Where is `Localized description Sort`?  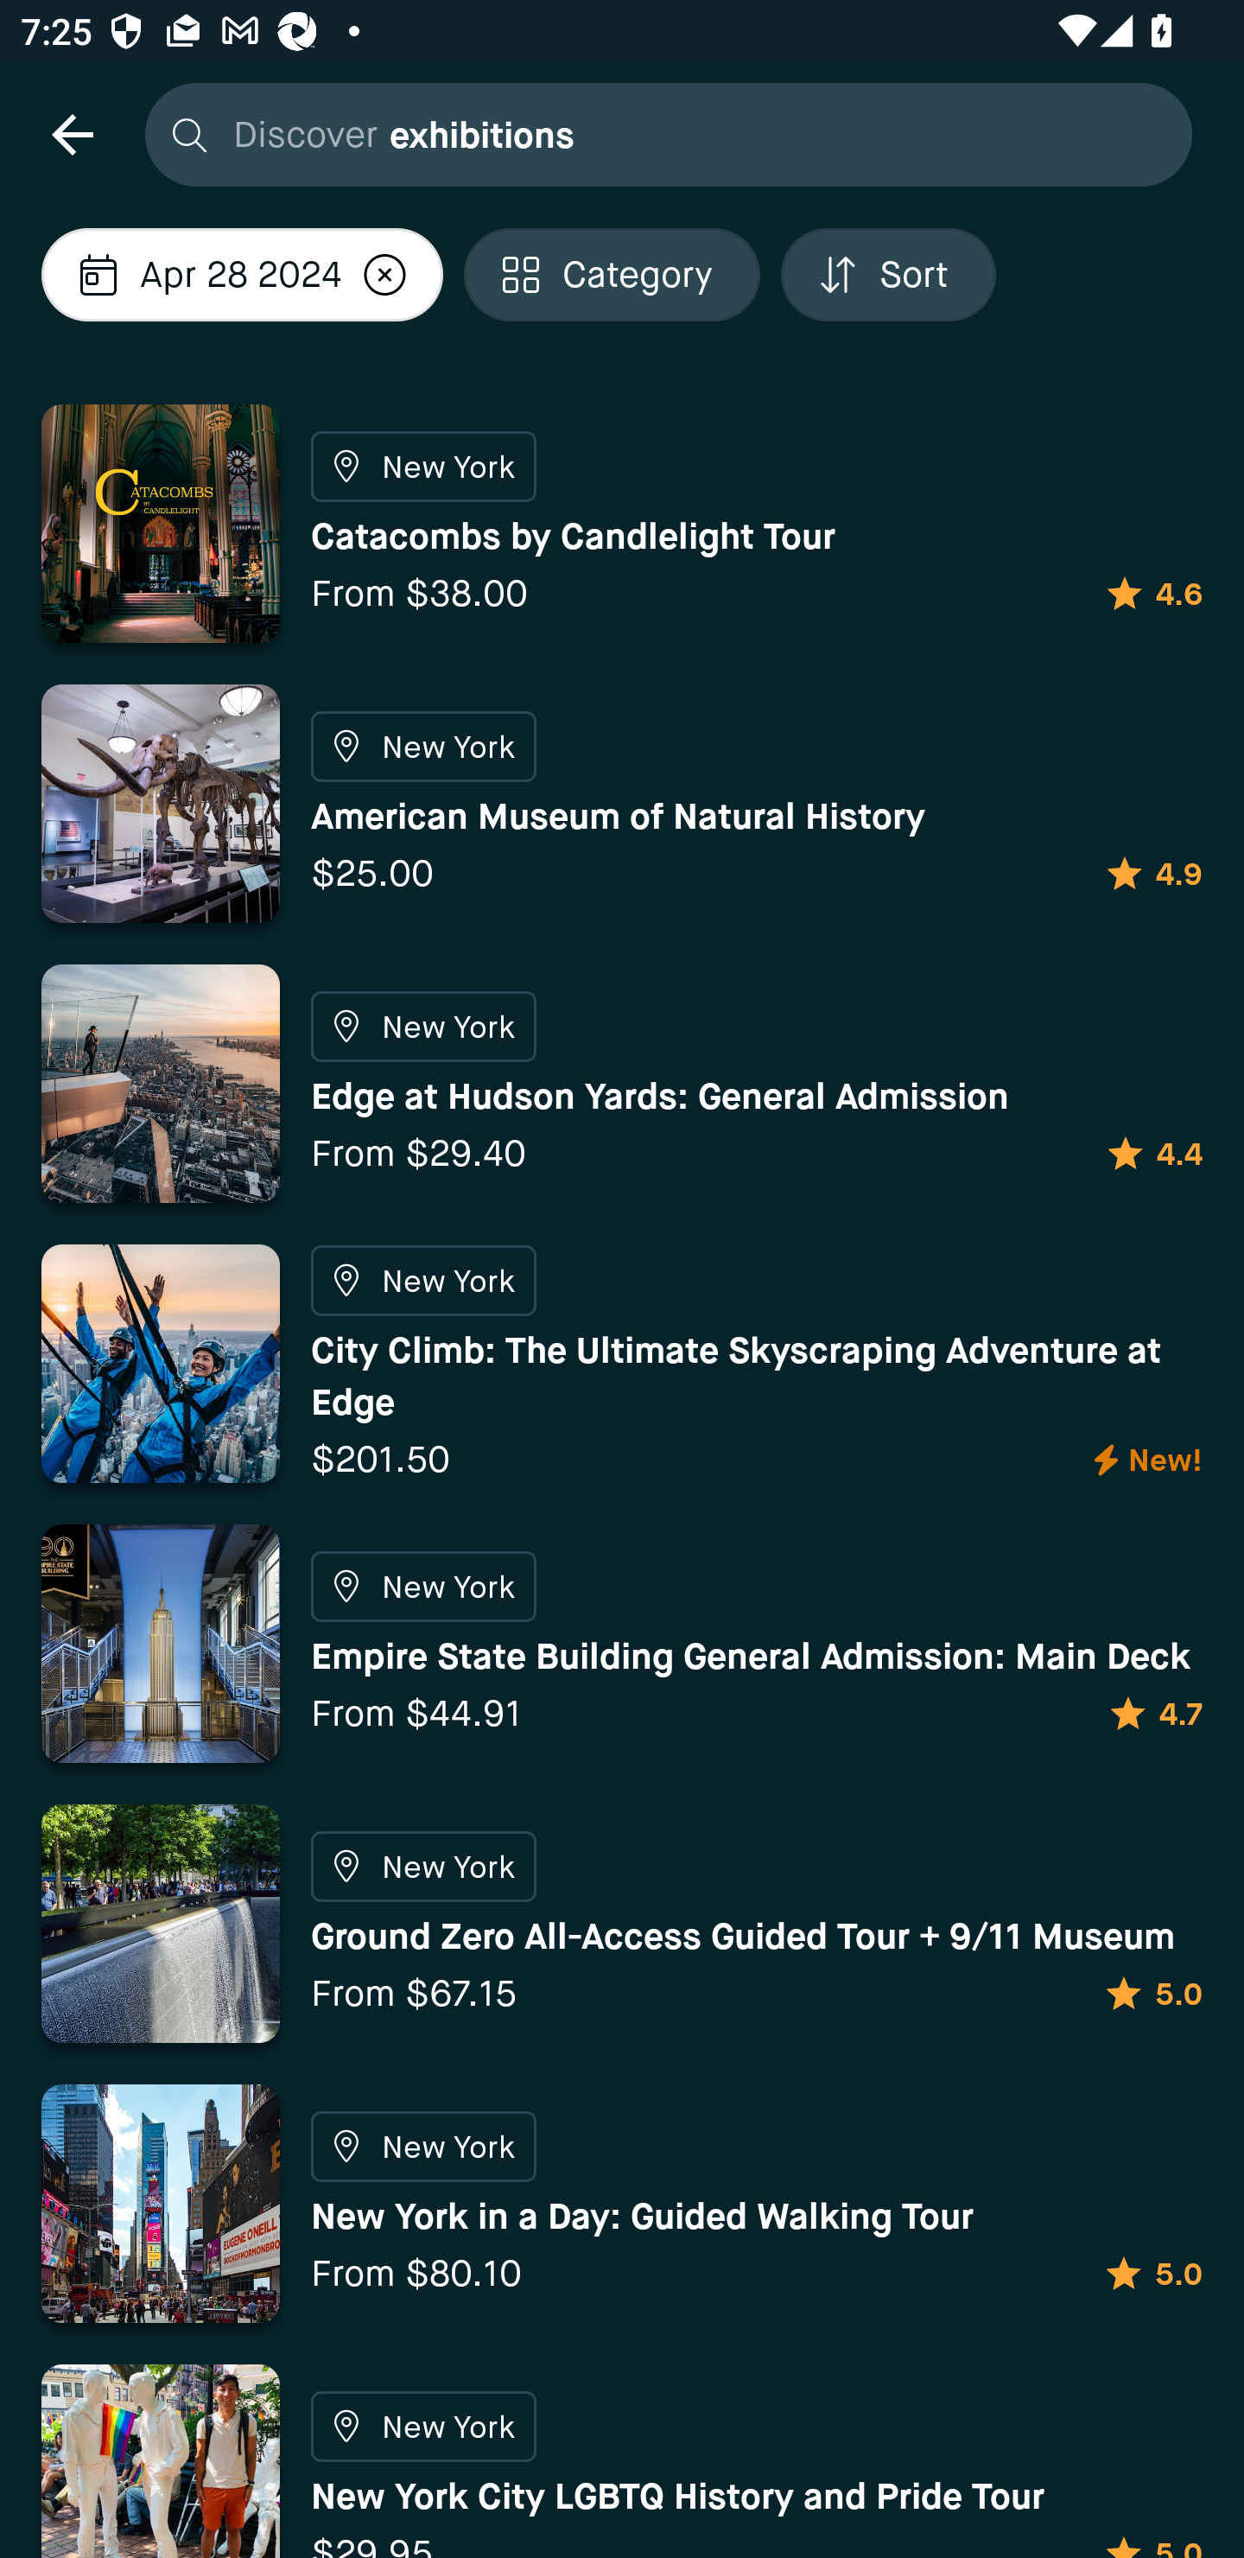
Localized description Sort is located at coordinates (888, 275).